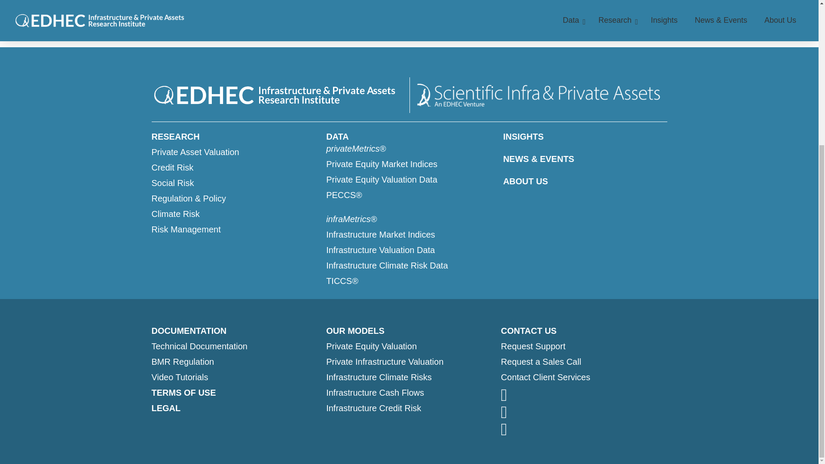  Describe the element at coordinates (585, 181) in the screenshot. I see `ABOUT US` at that location.